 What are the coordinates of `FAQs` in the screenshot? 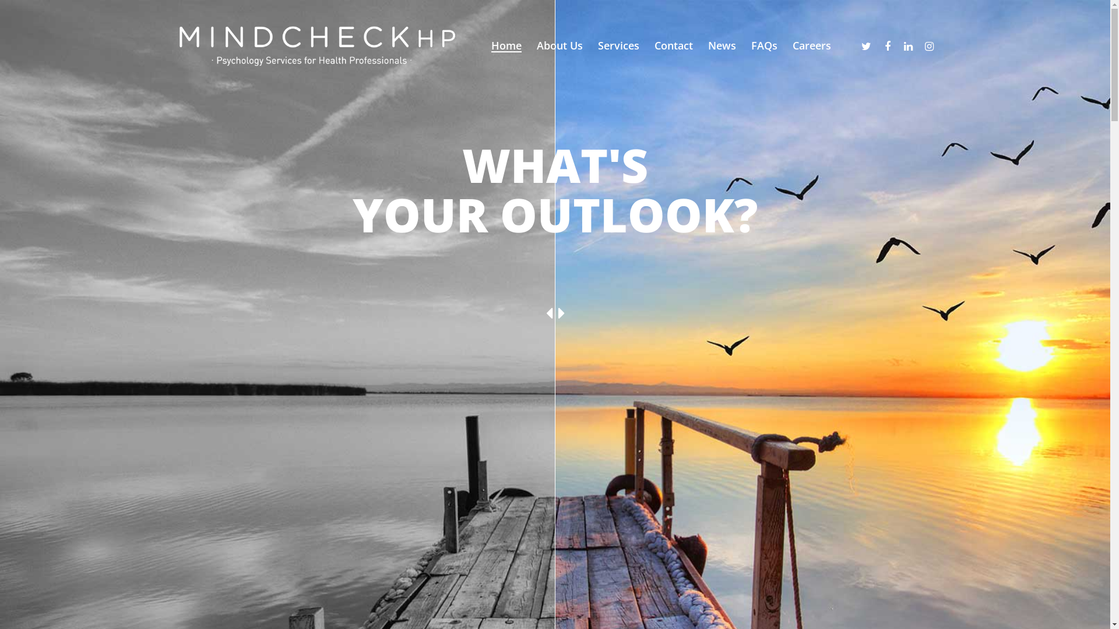 It's located at (763, 45).